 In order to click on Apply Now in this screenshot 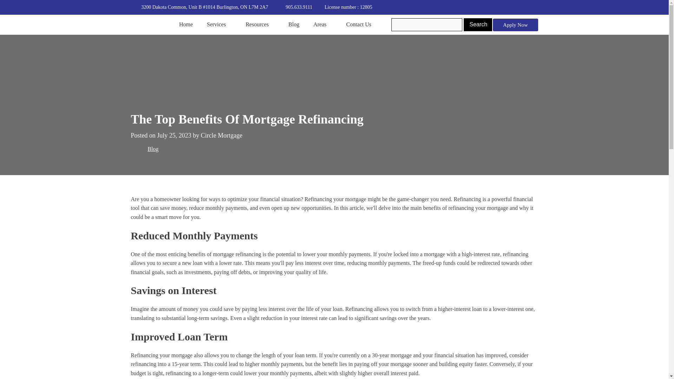, I will do `click(515, 25)`.